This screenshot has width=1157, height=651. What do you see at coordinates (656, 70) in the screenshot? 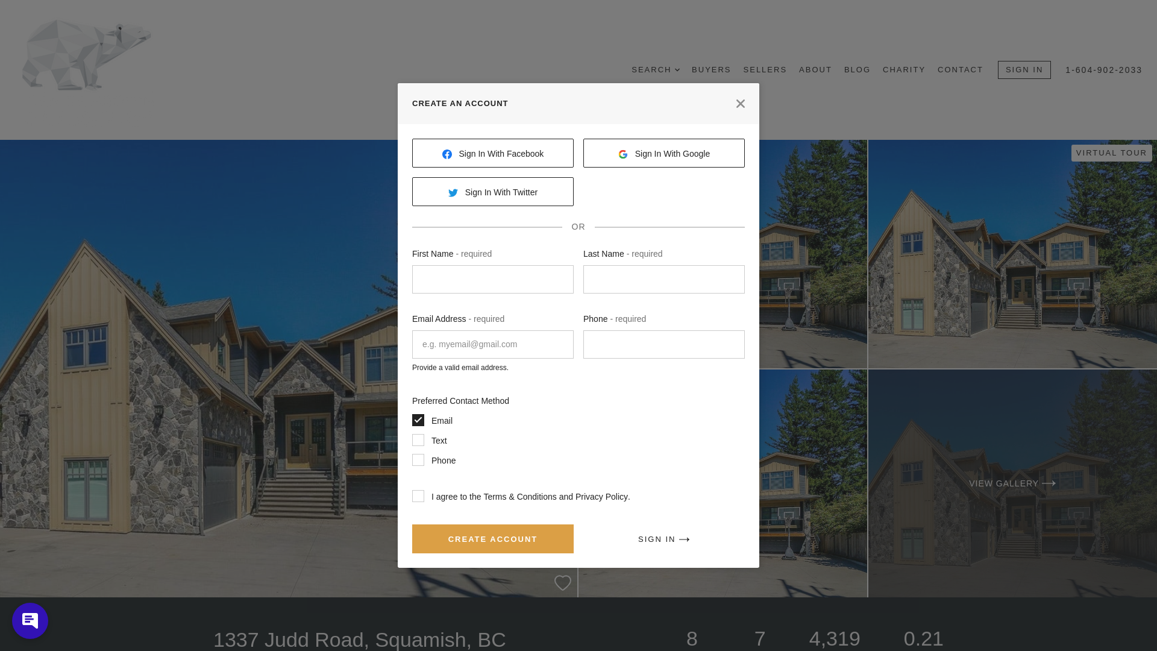
I see `SEARCH DROPDOWN ARROW` at bounding box center [656, 70].